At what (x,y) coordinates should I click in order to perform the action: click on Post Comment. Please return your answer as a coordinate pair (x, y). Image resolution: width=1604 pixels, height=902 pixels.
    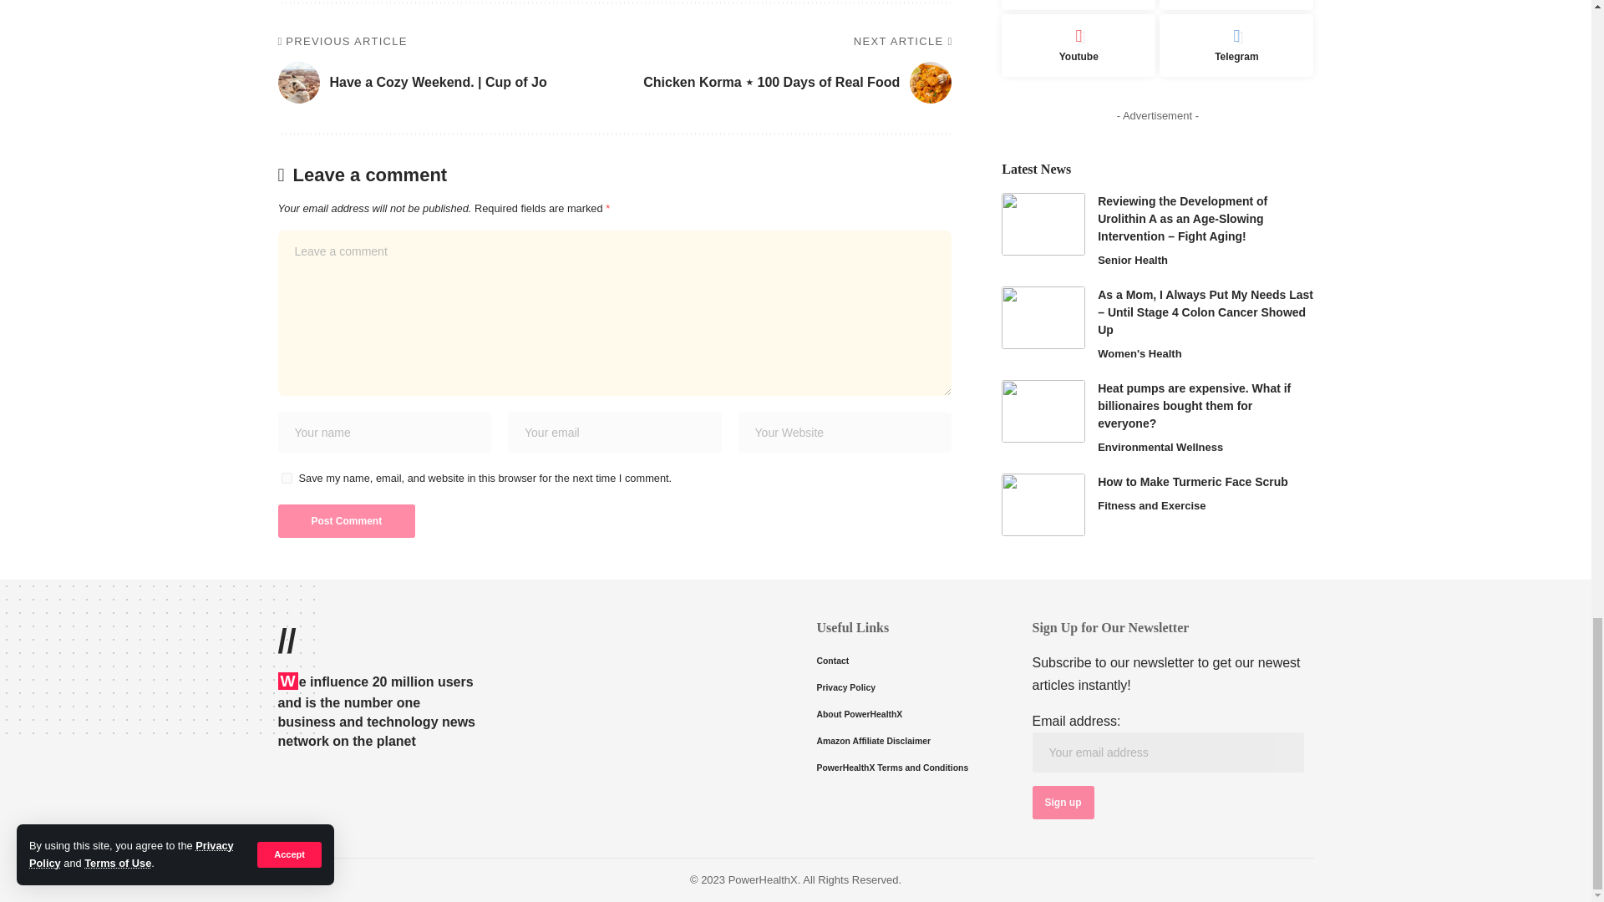
    Looking at the image, I should click on (346, 519).